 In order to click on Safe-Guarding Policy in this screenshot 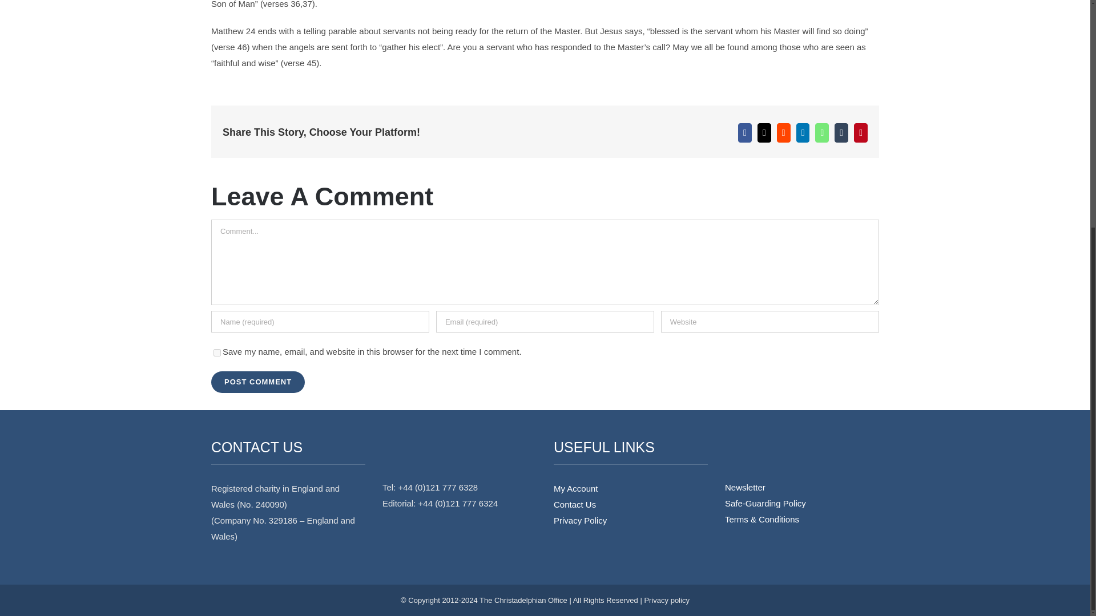, I will do `click(801, 504)`.